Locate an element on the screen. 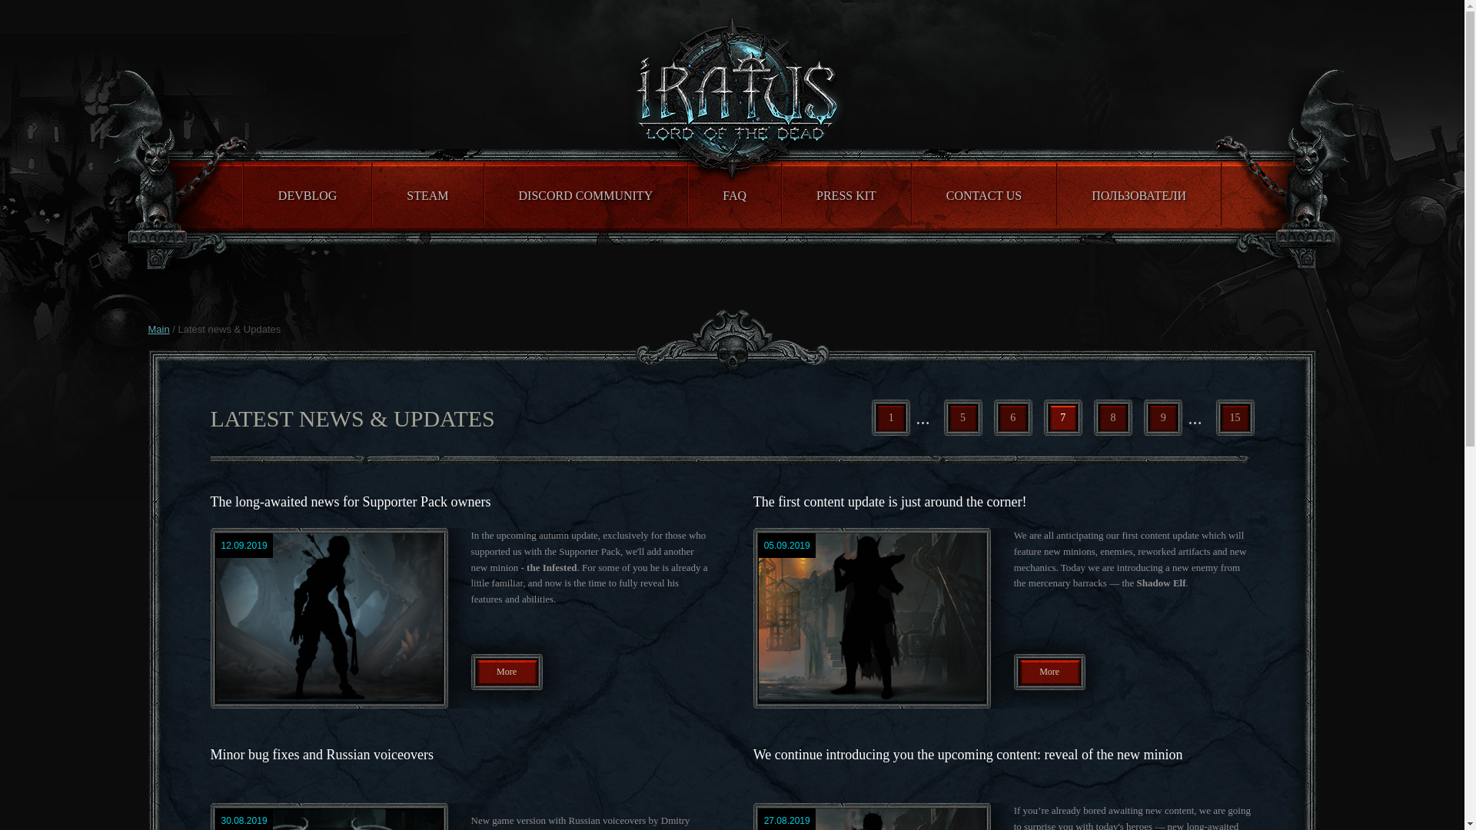  15 is located at coordinates (1235, 417).